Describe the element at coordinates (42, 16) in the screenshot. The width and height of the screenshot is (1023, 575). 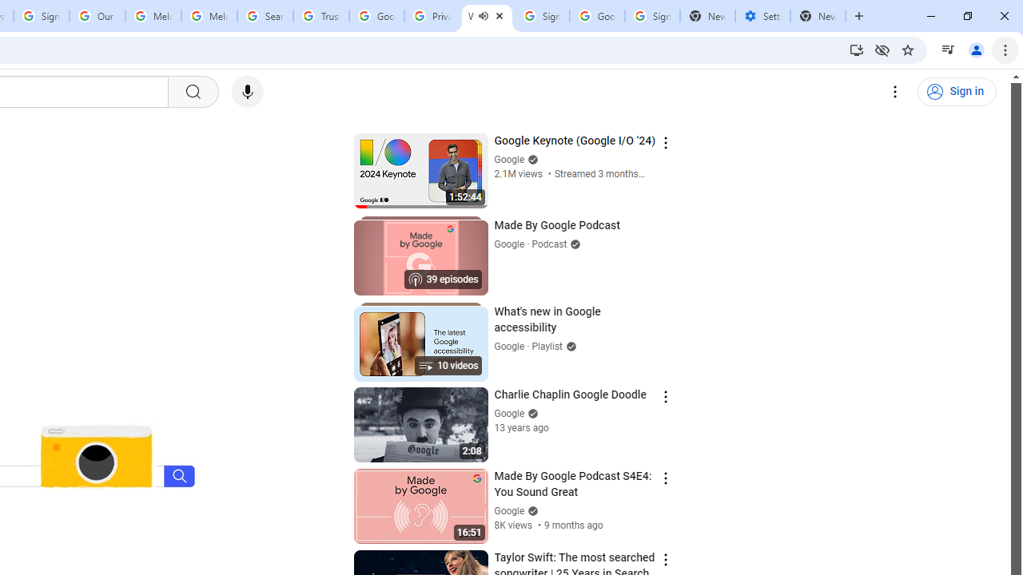
I see `Sign in - Google Accounts` at that location.